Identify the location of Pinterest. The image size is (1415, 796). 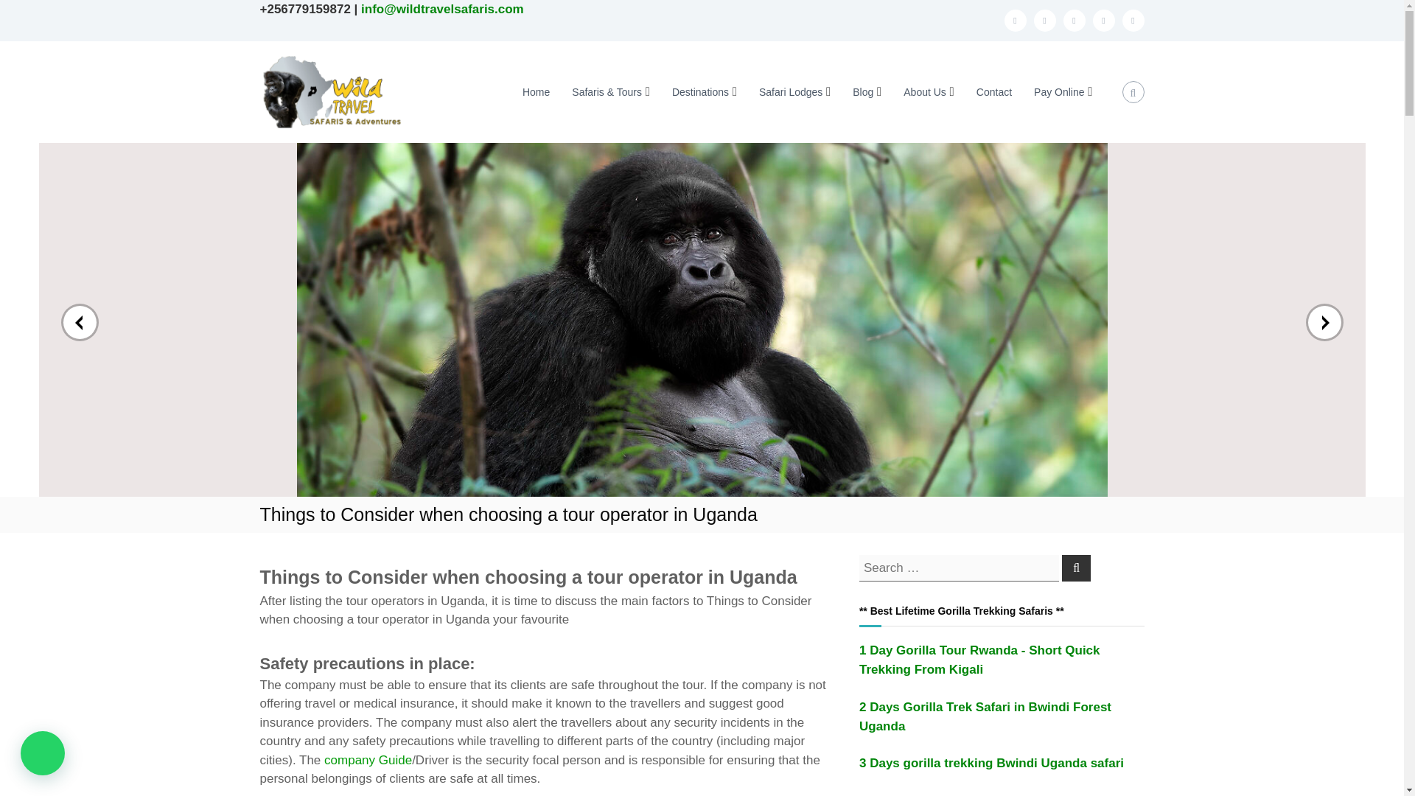
(1132, 21).